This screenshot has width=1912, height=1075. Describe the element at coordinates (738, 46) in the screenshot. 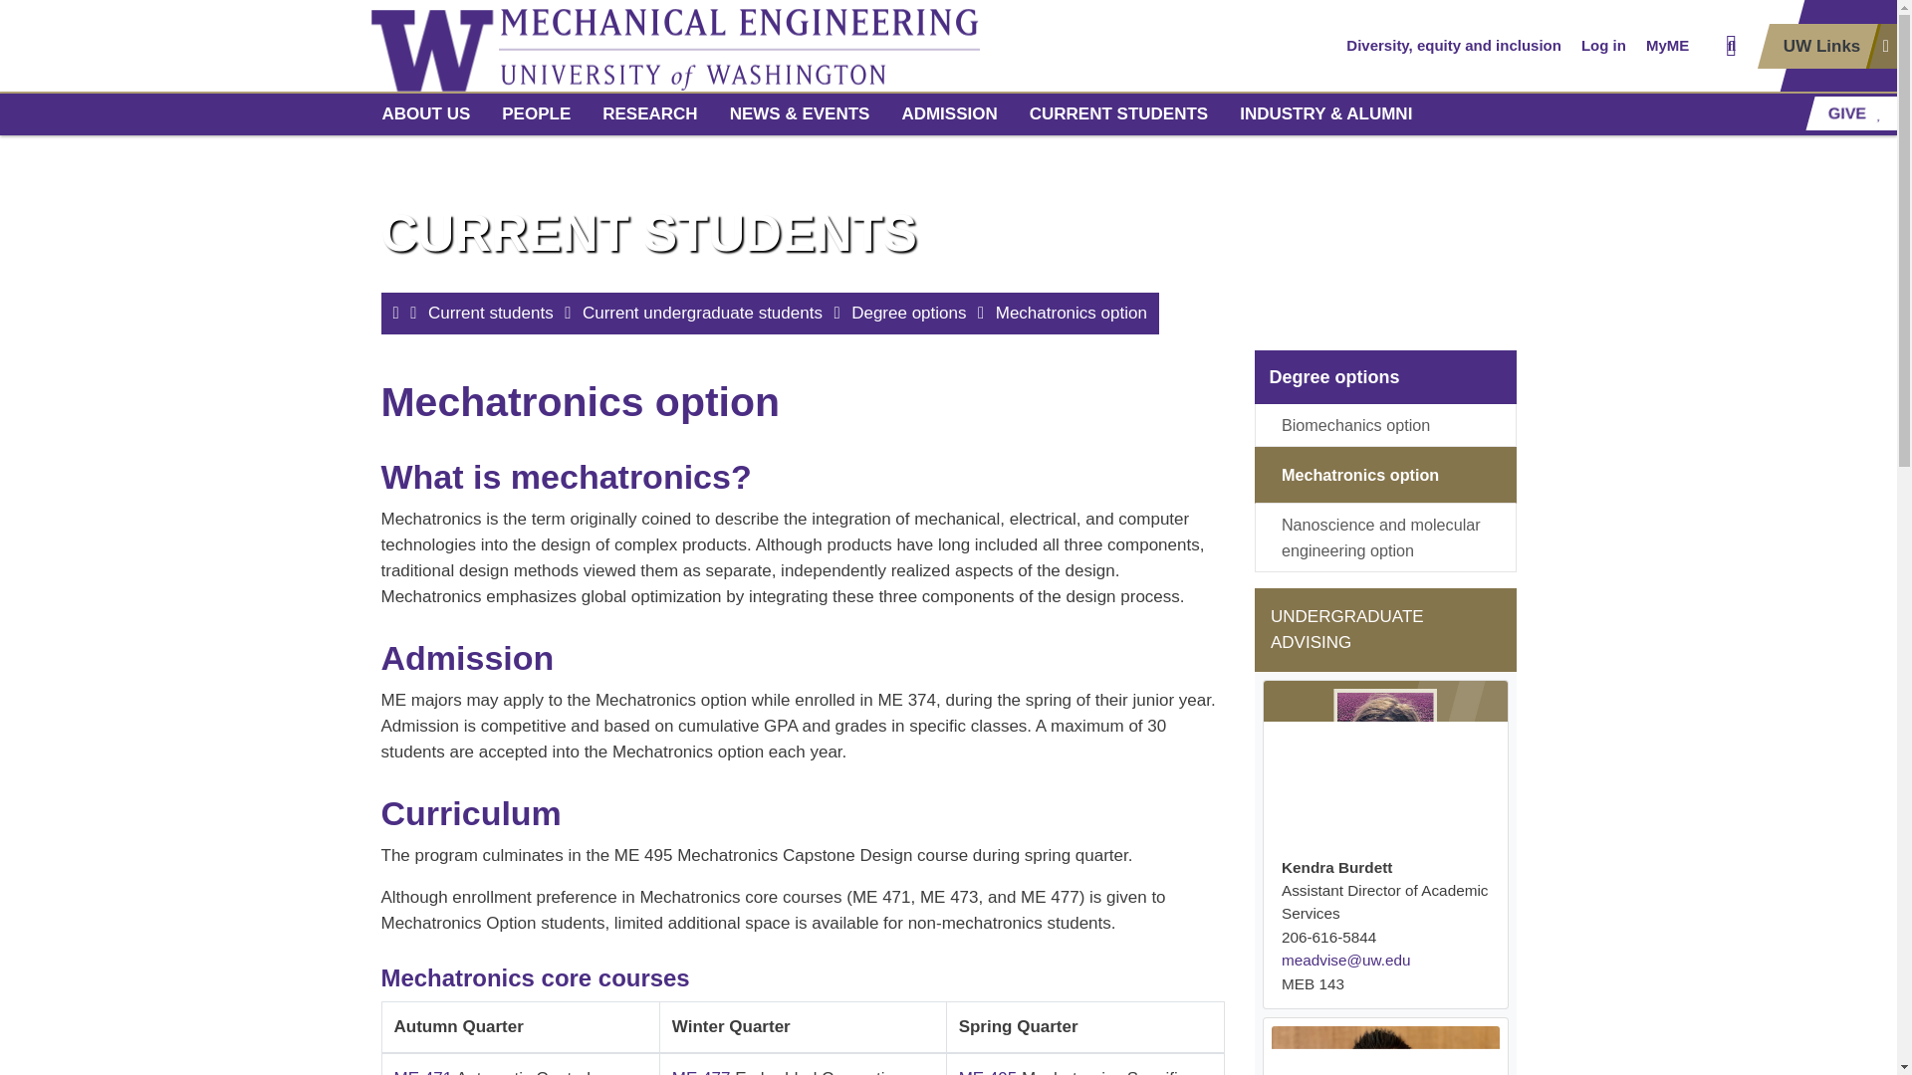

I see `Wordmark Logo` at that location.